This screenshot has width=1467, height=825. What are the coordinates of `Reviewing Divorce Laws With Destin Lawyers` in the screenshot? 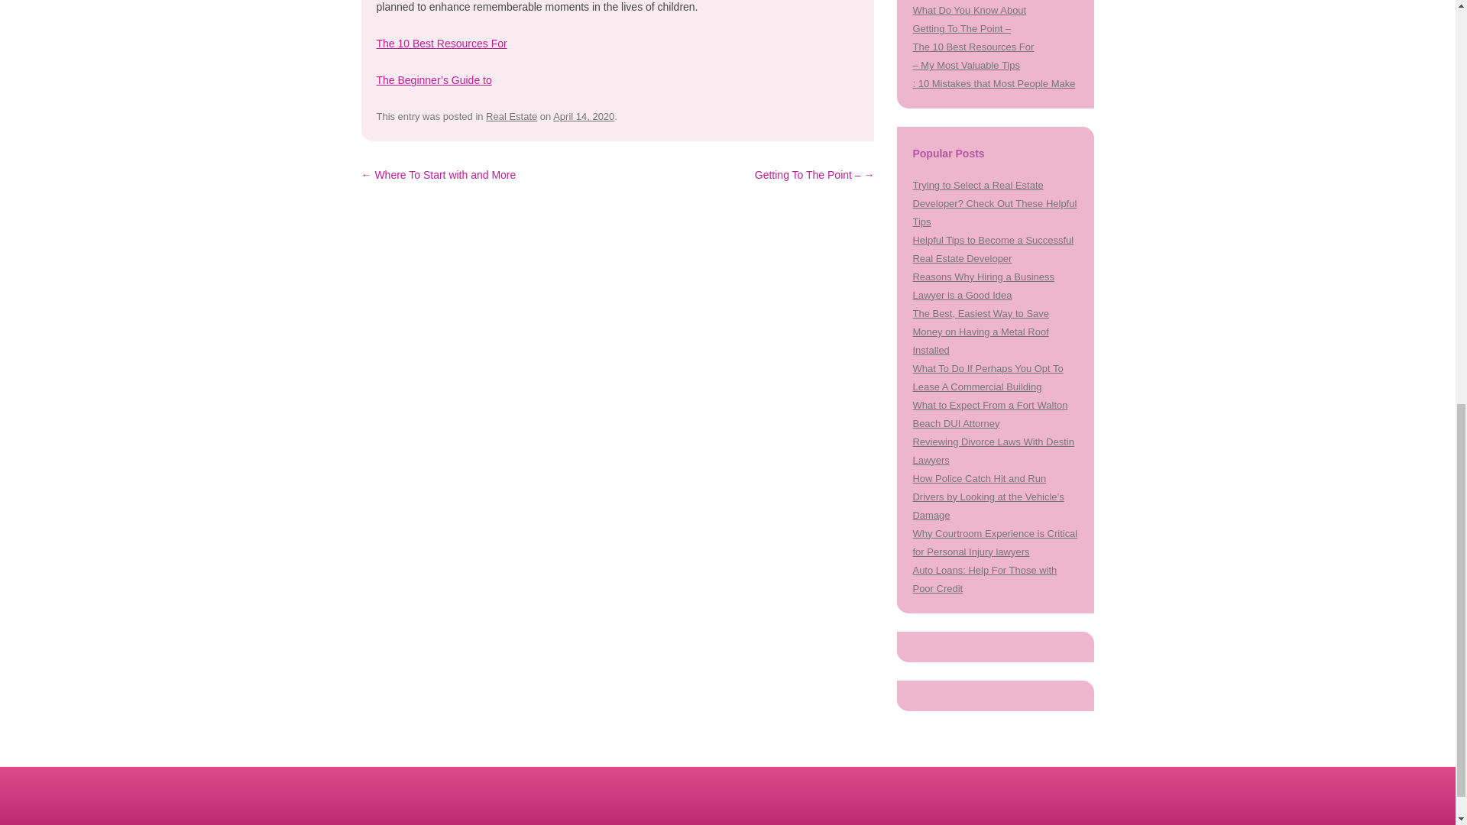 It's located at (993, 451).